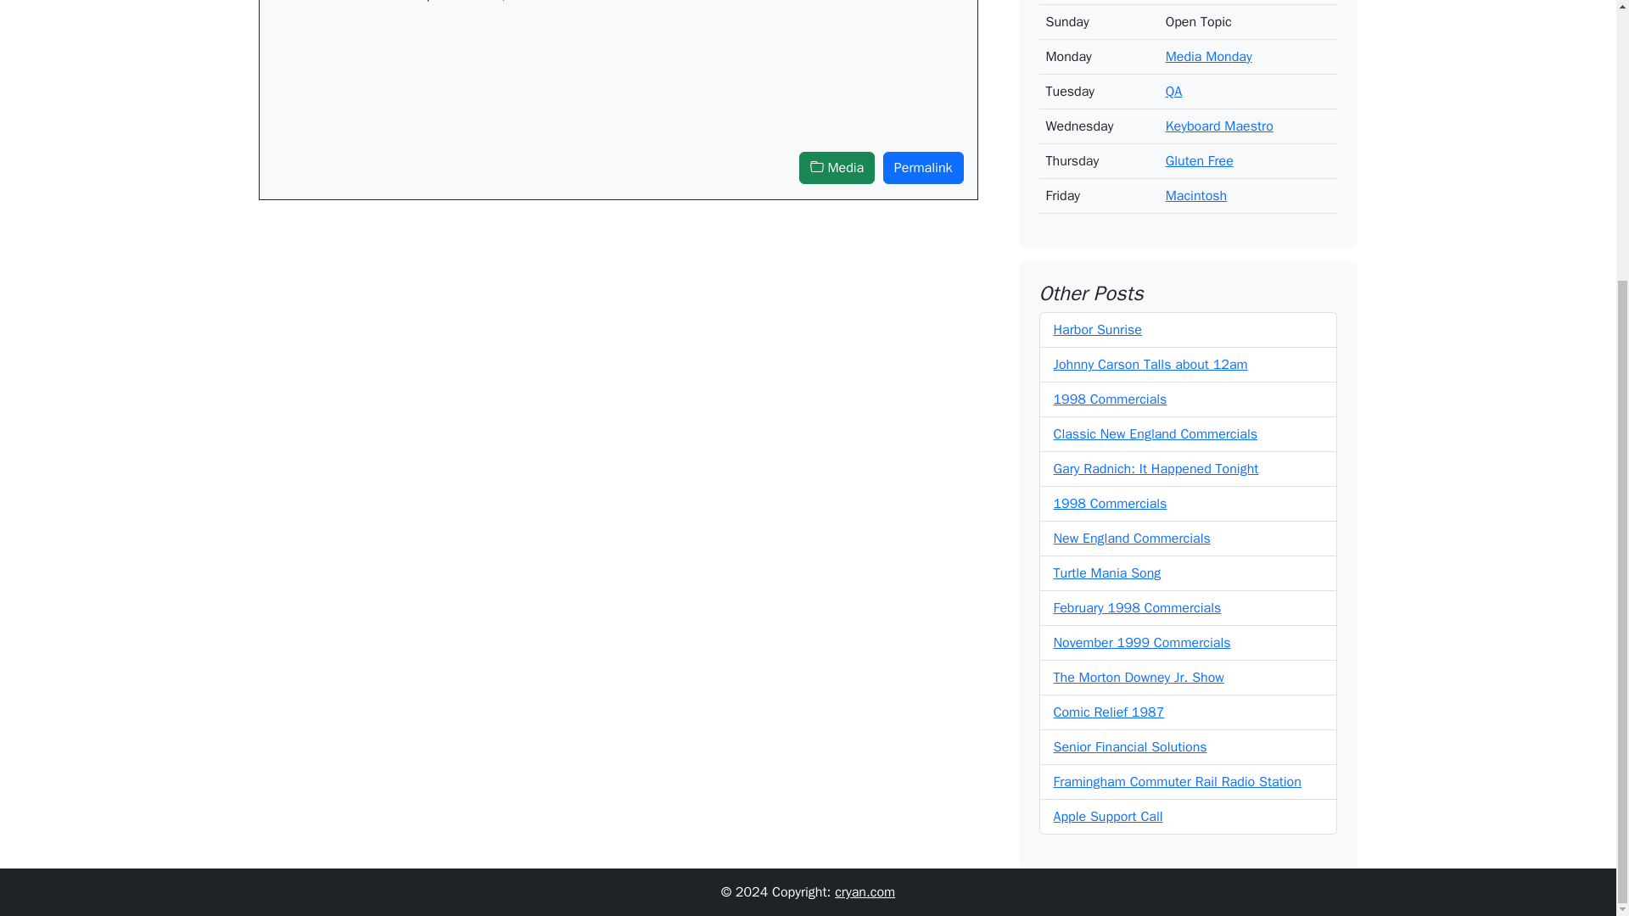 This screenshot has height=916, width=1629. What do you see at coordinates (1111, 385) in the screenshot?
I see `1998 Commercials` at bounding box center [1111, 385].